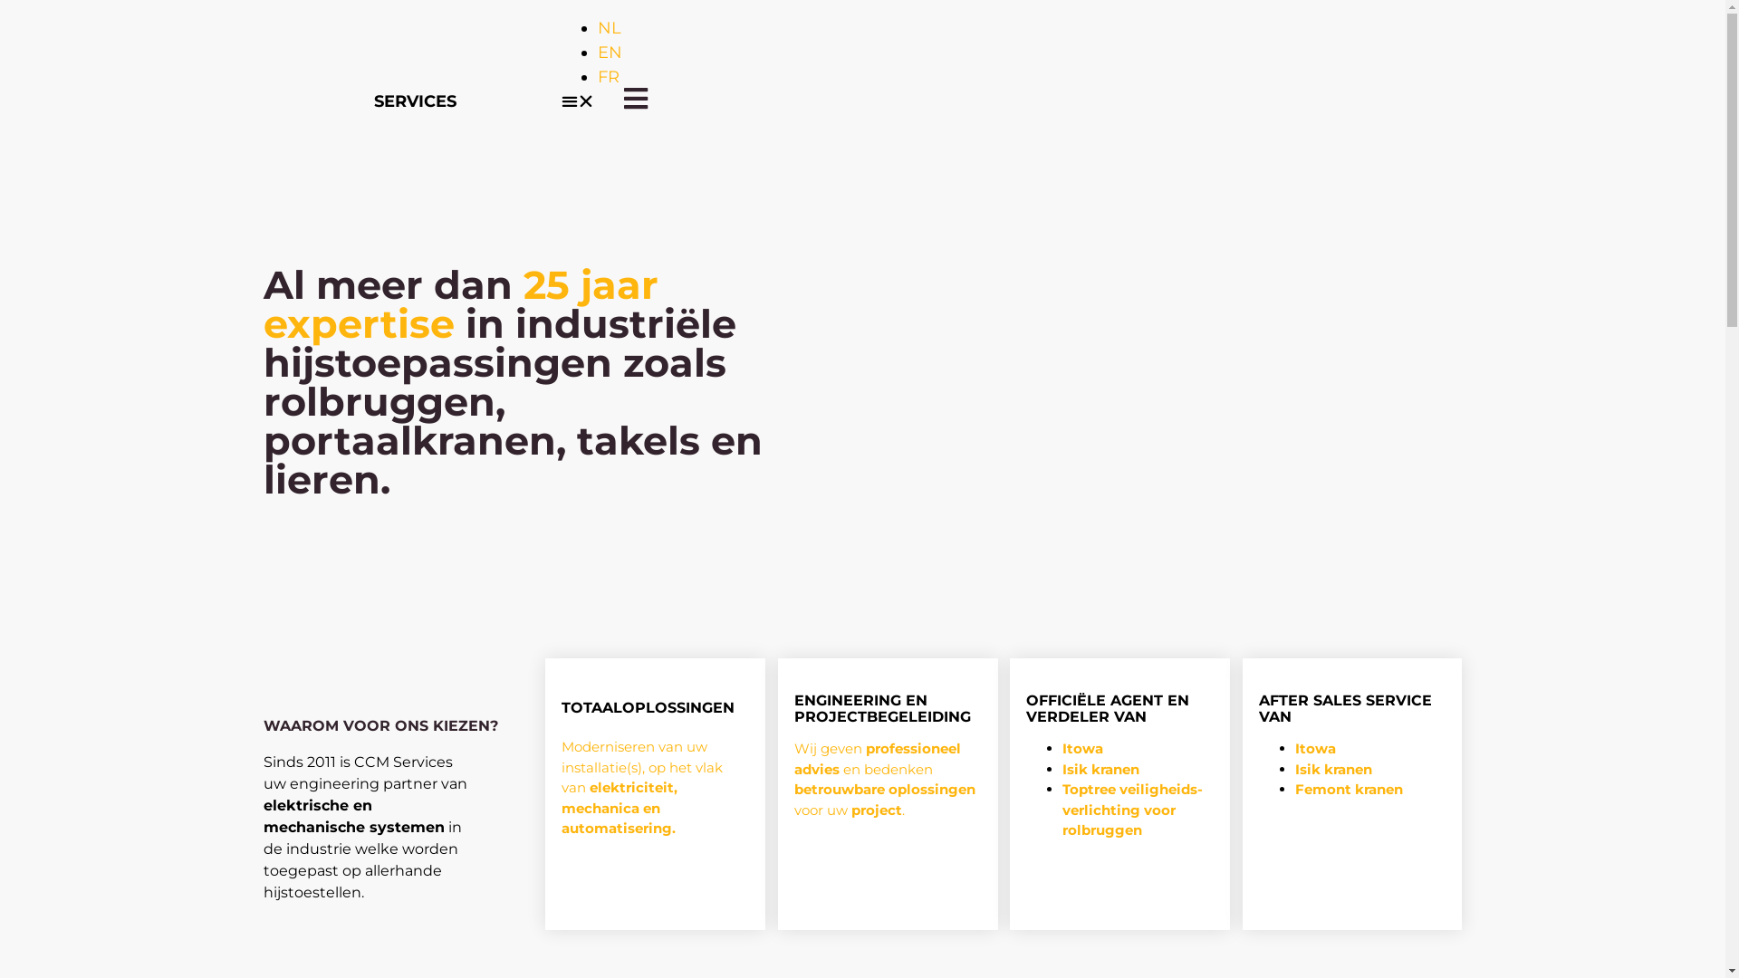 The image size is (1739, 978). What do you see at coordinates (1101, 770) in the screenshot?
I see `Isik kranen` at bounding box center [1101, 770].